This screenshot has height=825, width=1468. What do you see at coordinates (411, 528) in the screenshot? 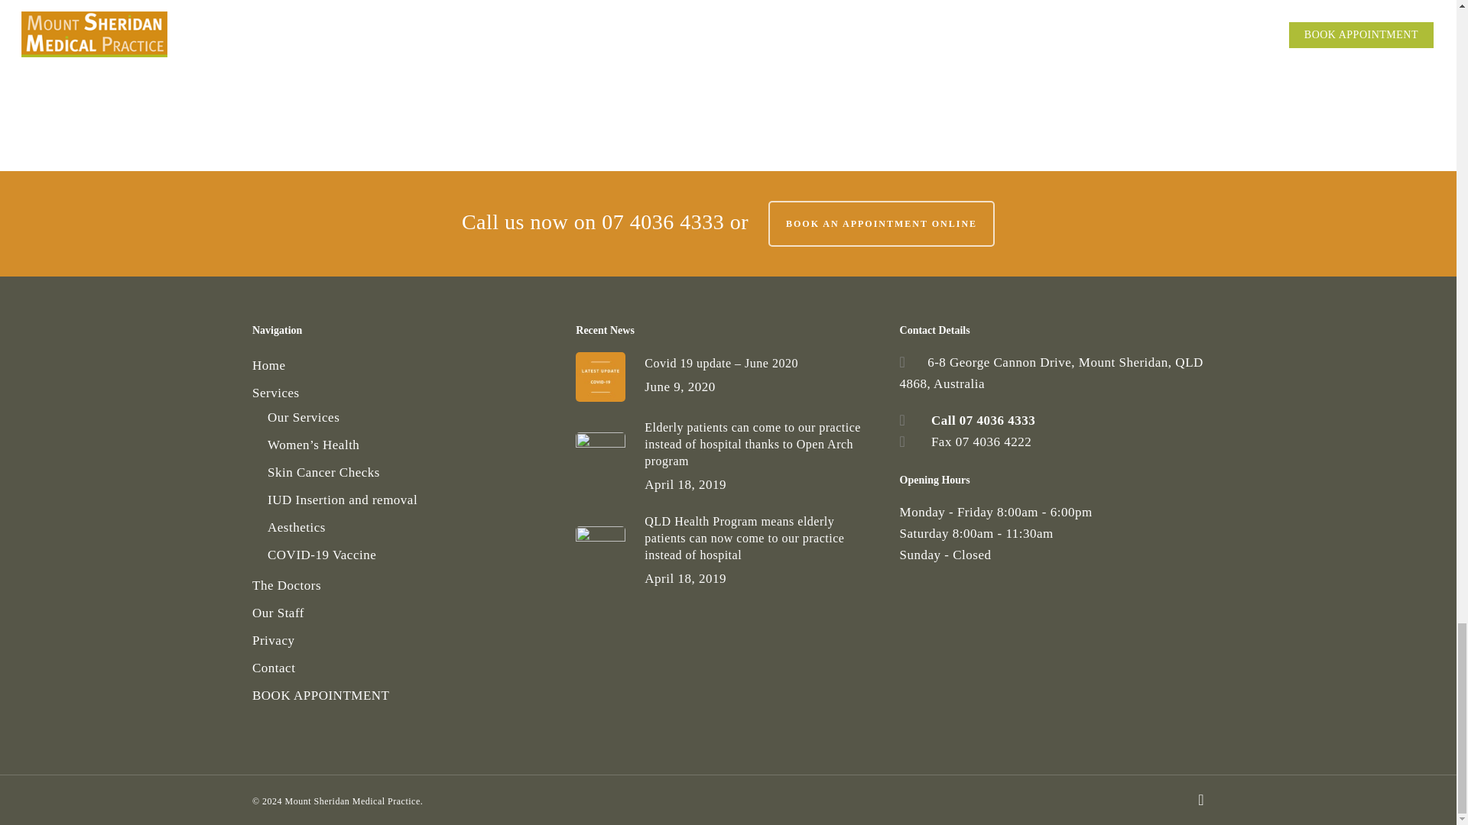
I see `Aesthetics` at bounding box center [411, 528].